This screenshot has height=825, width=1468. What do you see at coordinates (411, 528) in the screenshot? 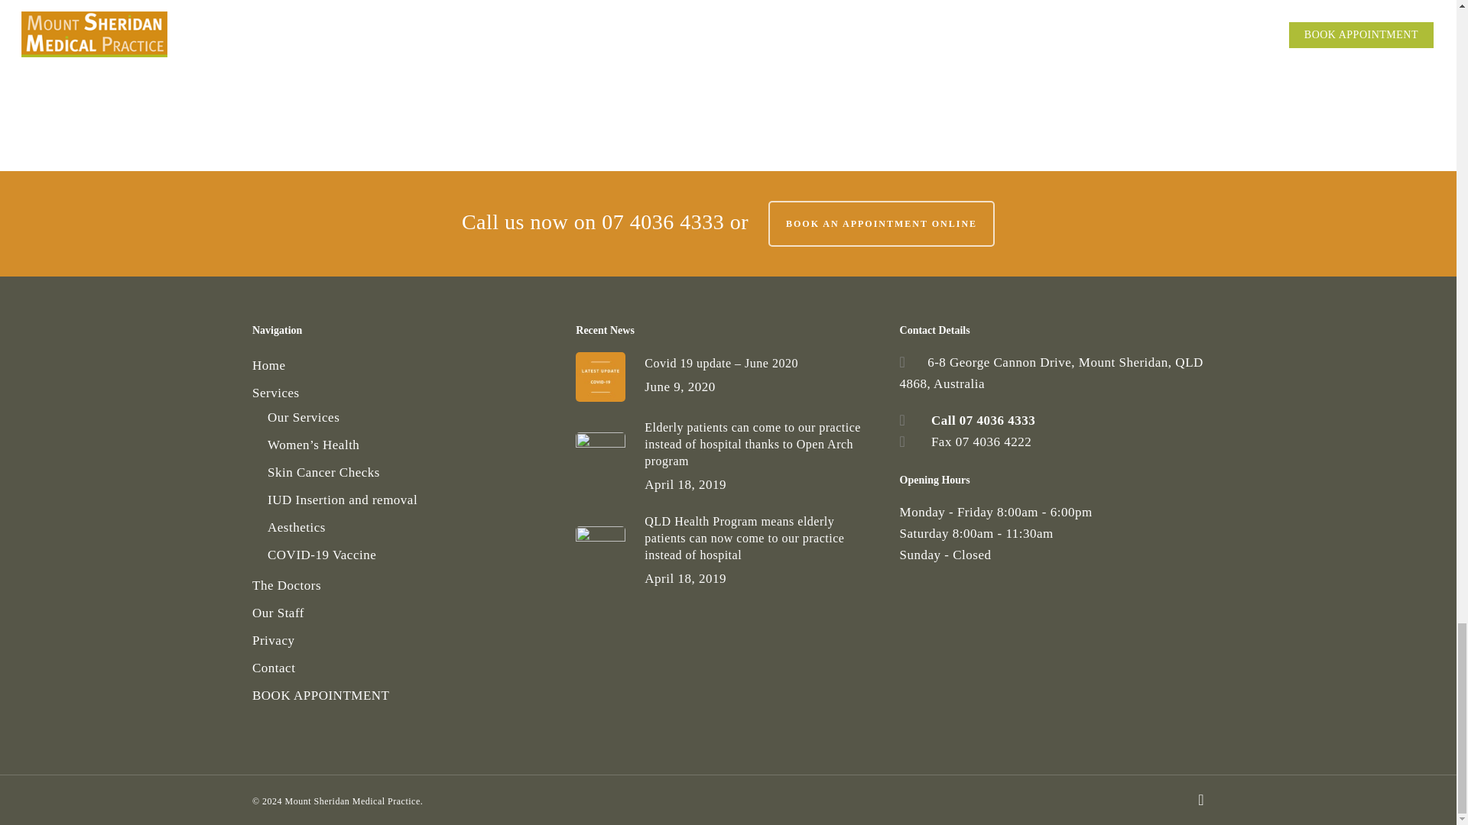
I see `Aesthetics` at bounding box center [411, 528].